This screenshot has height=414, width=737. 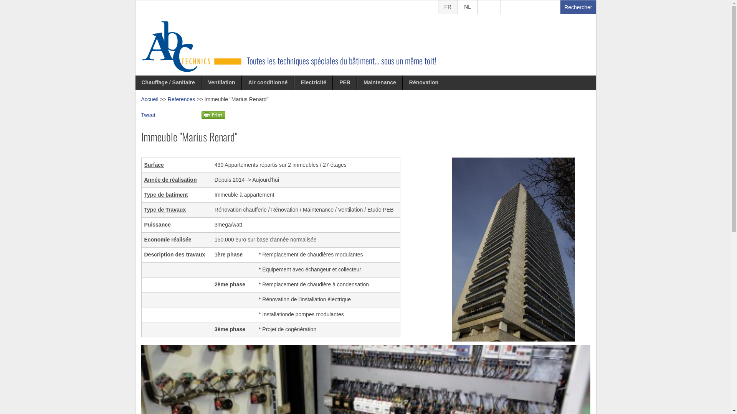 I want to click on Printer Friendly and PDF, so click(x=213, y=117).